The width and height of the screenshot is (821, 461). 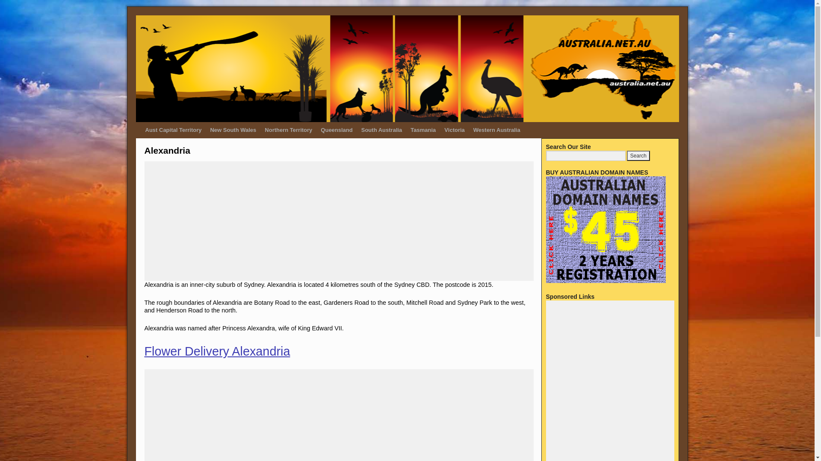 I want to click on Northern Territory, so click(x=288, y=130).